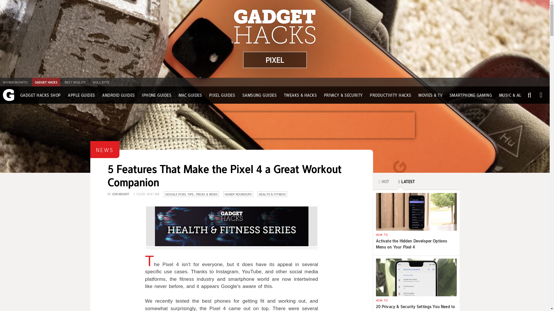  I want to click on PIXEL GUIDES, so click(222, 95).